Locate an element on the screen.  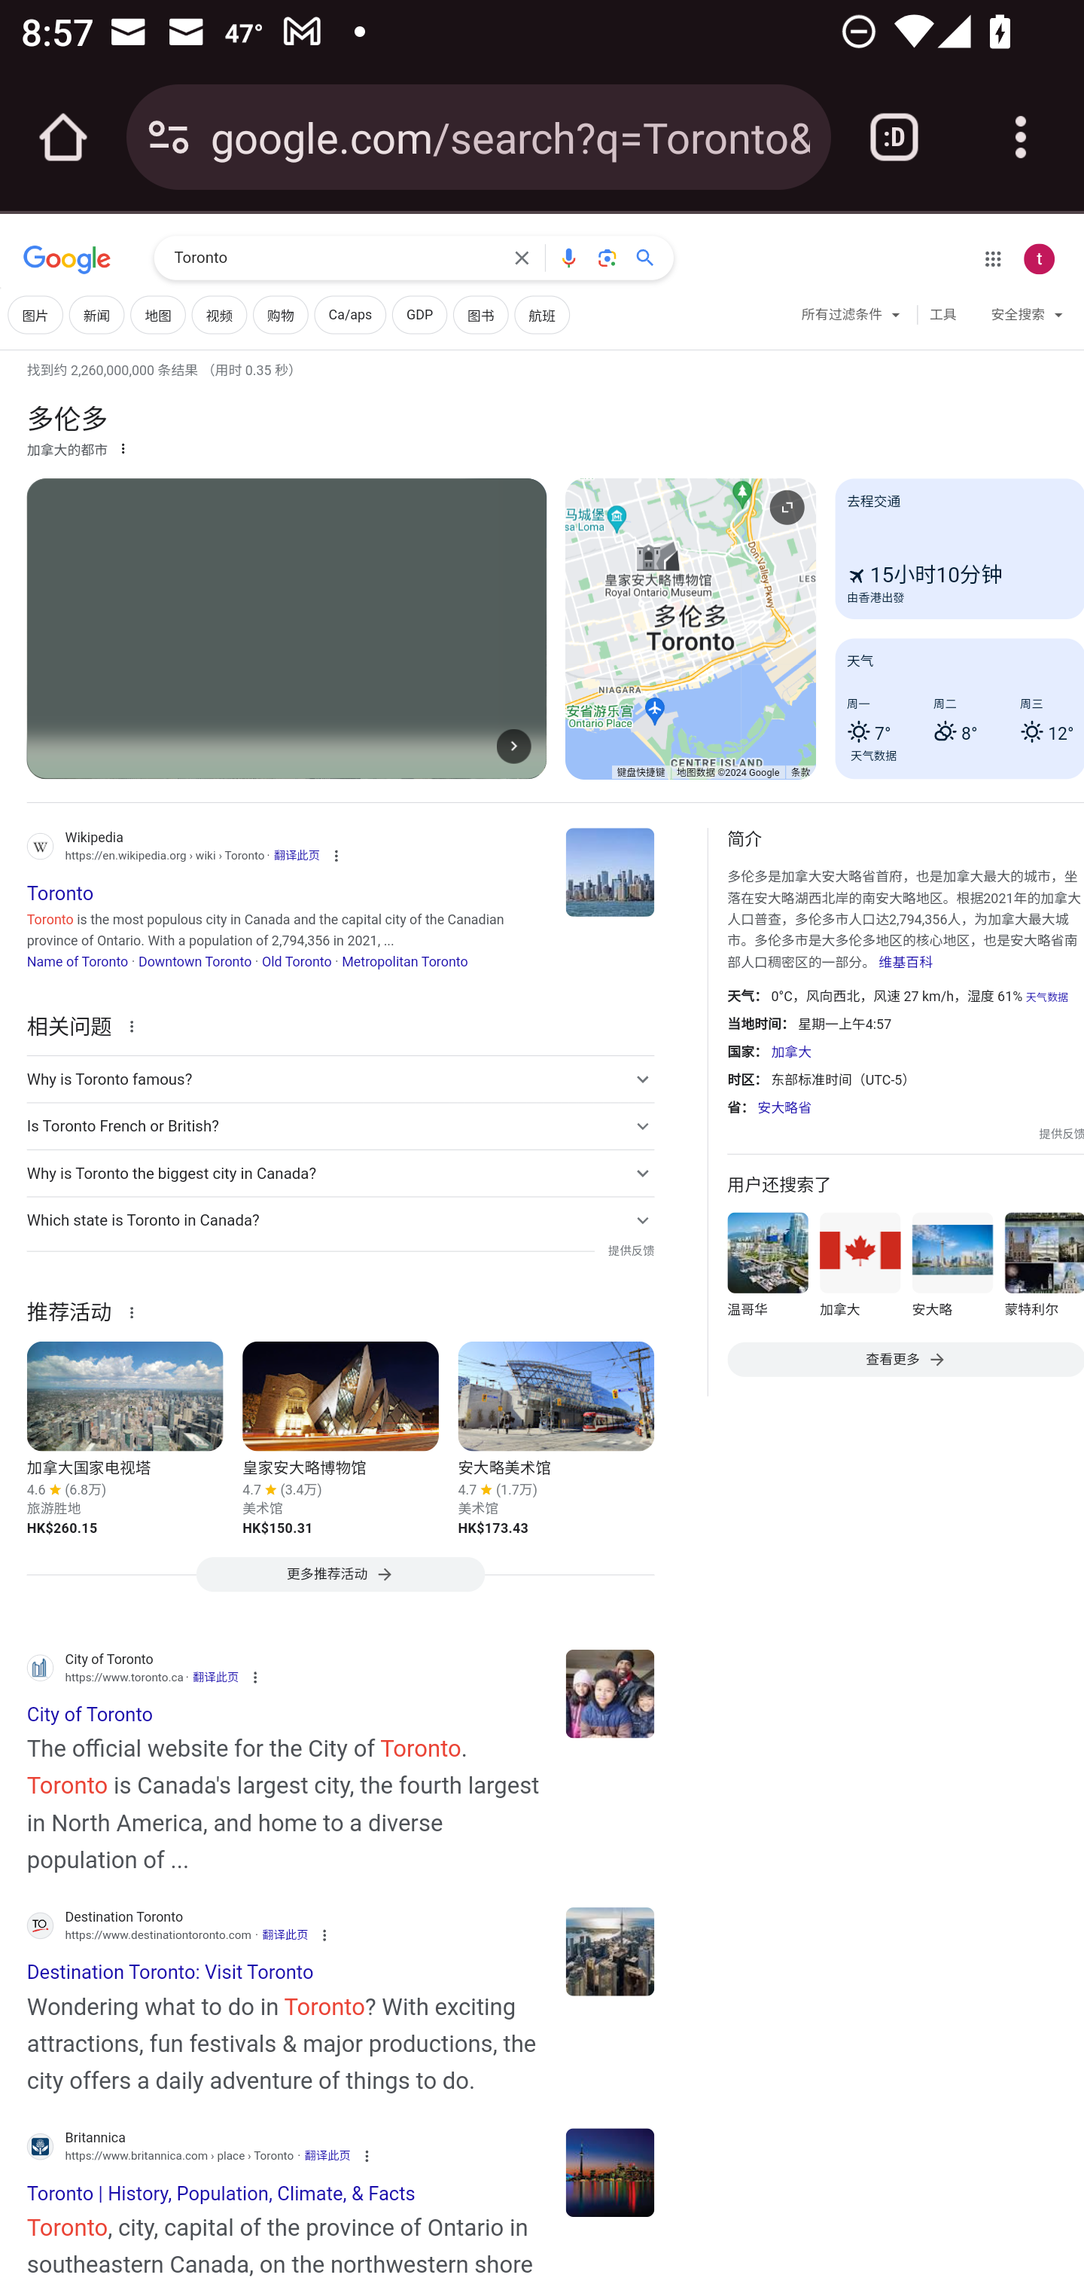
下一张图片 is located at coordinates (513, 745).